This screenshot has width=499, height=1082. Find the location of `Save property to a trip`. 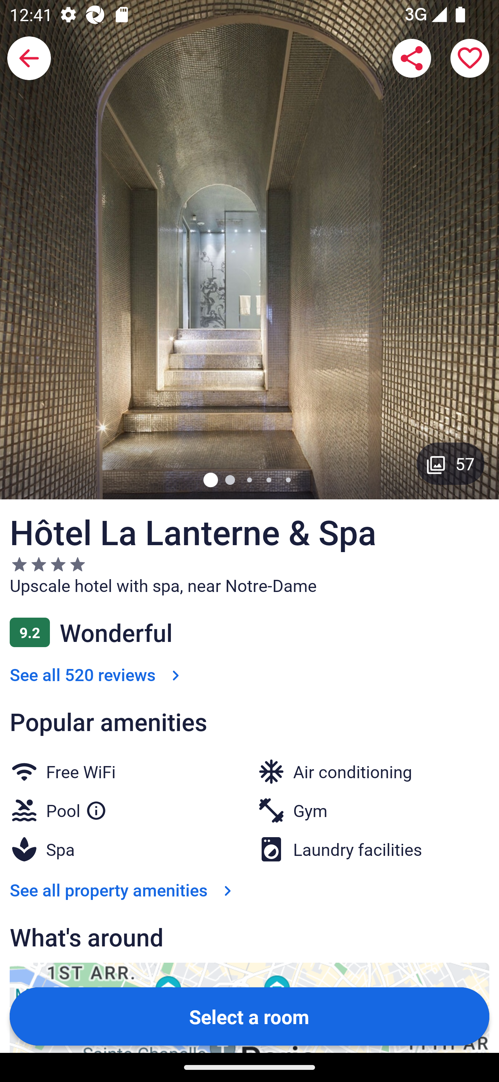

Save property to a trip is located at coordinates (470, 58).